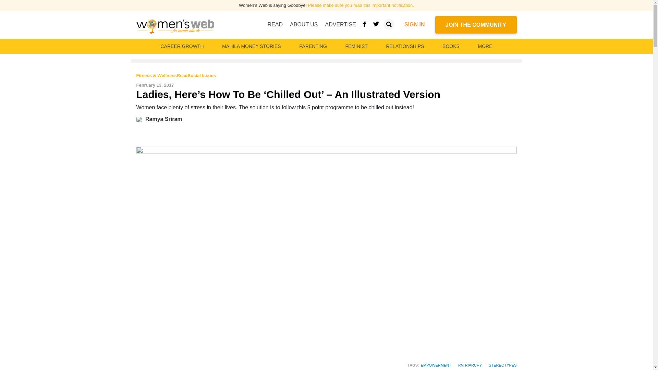 The height and width of the screenshot is (370, 658). What do you see at coordinates (340, 24) in the screenshot?
I see `ADVERTISE` at bounding box center [340, 24].